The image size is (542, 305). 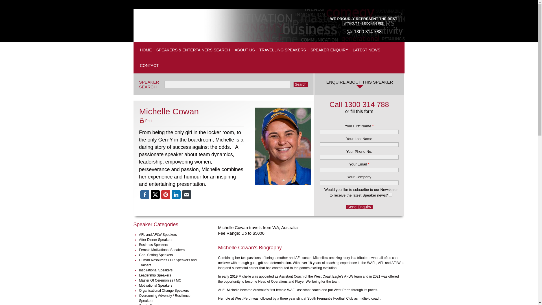 I want to click on Pinterest, so click(x=165, y=194).